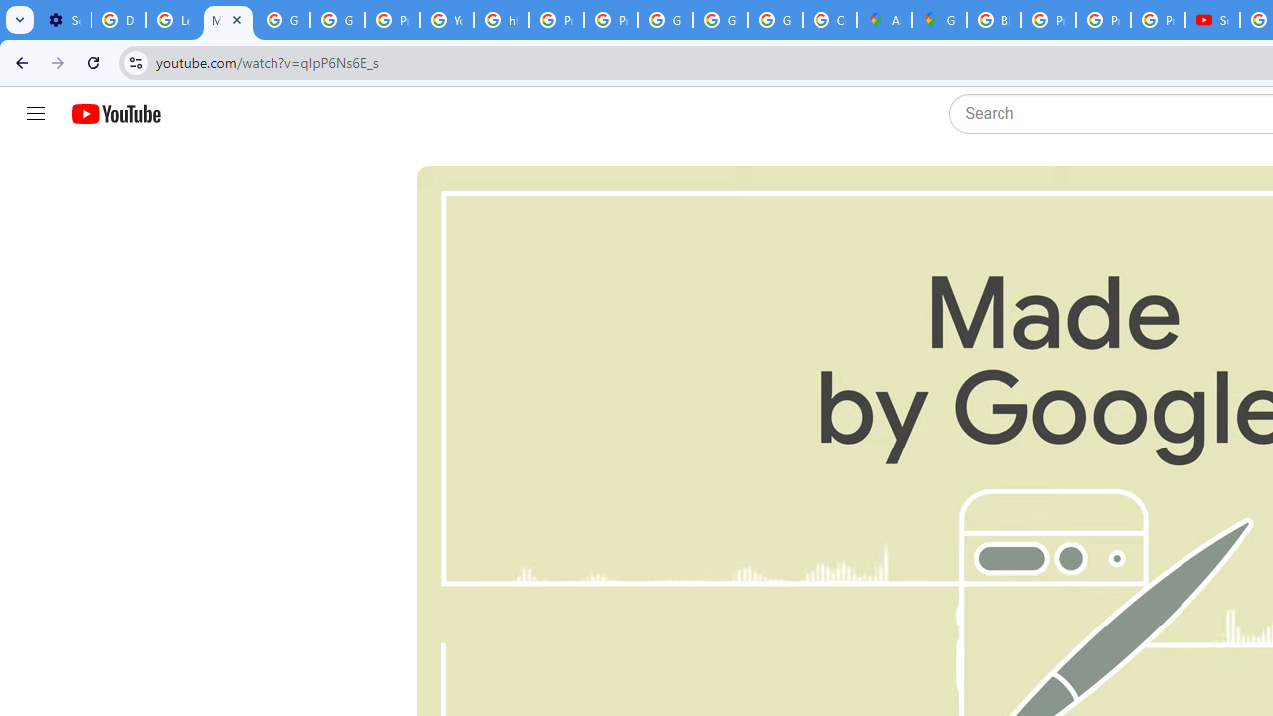 The image size is (1273, 716). Describe the element at coordinates (1048, 20) in the screenshot. I see `Privacy Help Center - Policies Help` at that location.